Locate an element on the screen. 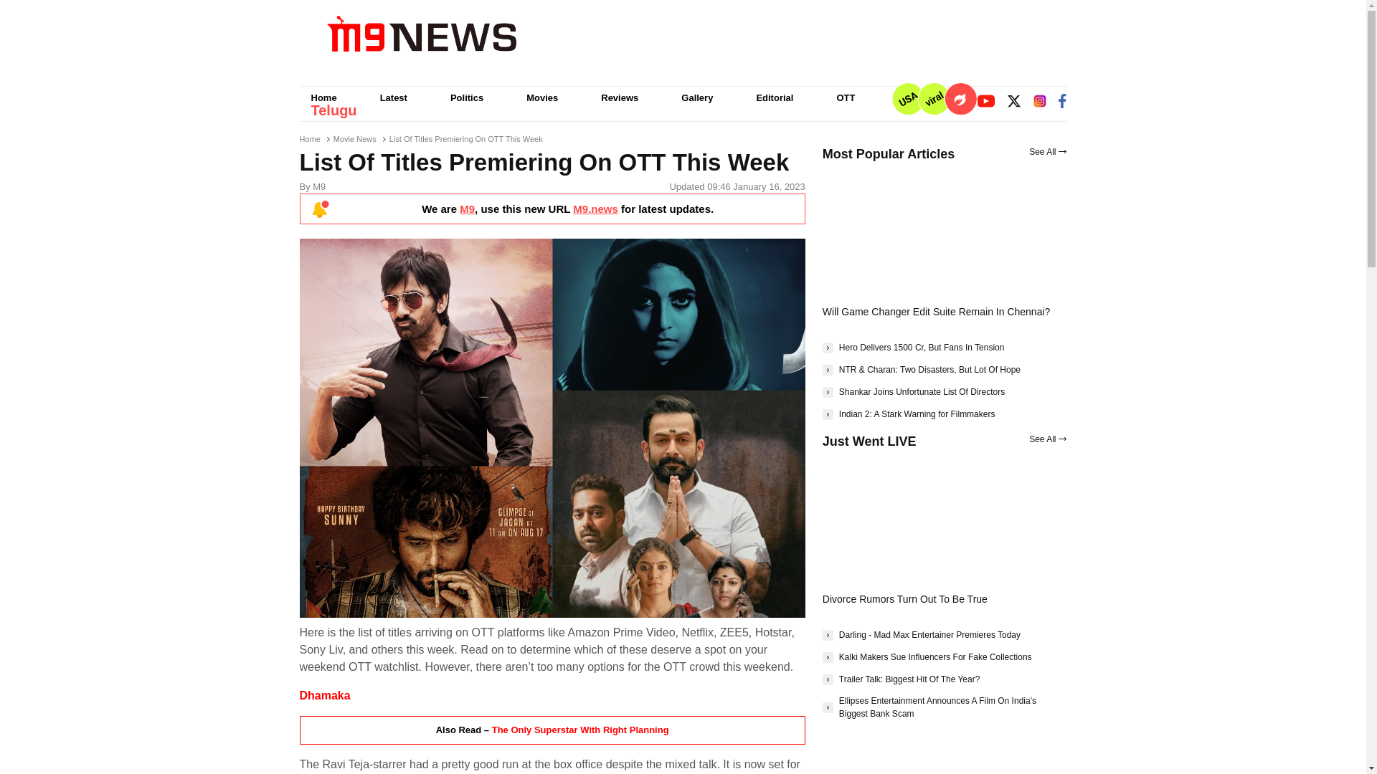  Politics is located at coordinates (466, 97).